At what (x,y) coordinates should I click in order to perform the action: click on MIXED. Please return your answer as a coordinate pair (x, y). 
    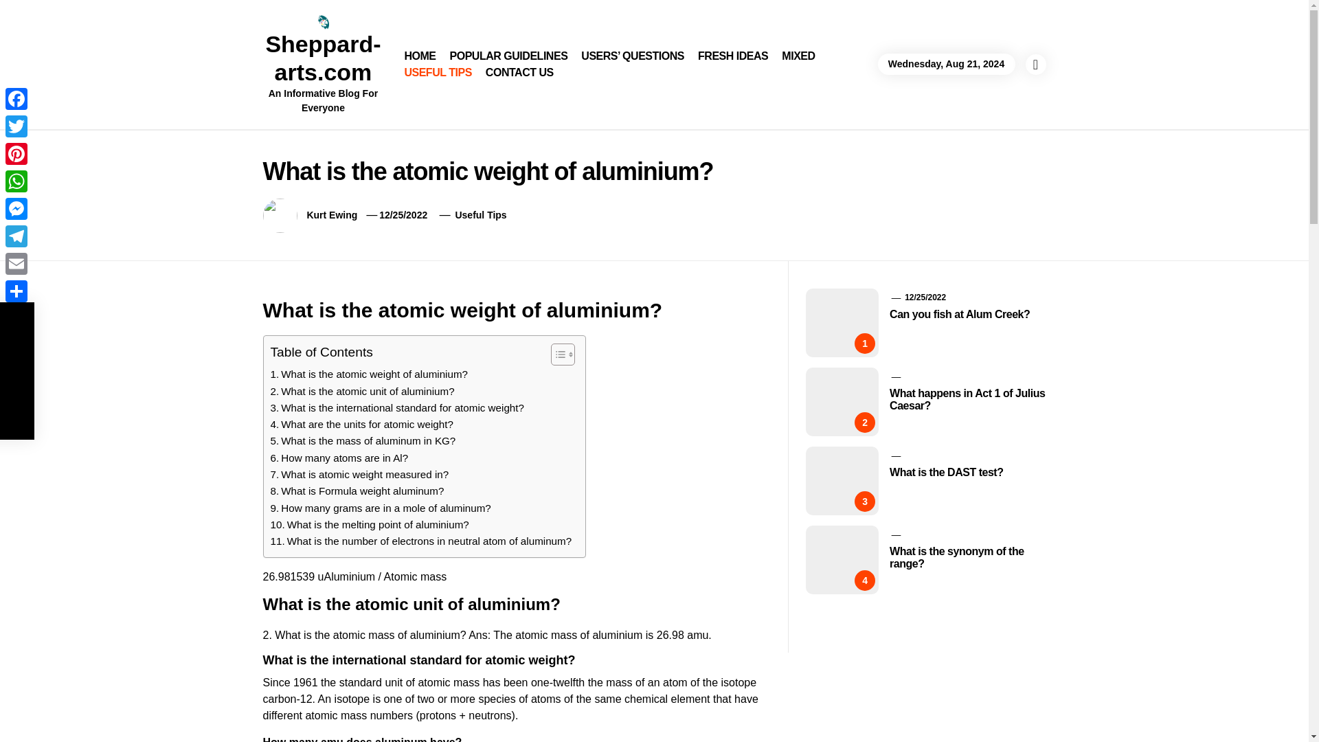
    Looking at the image, I should click on (798, 56).